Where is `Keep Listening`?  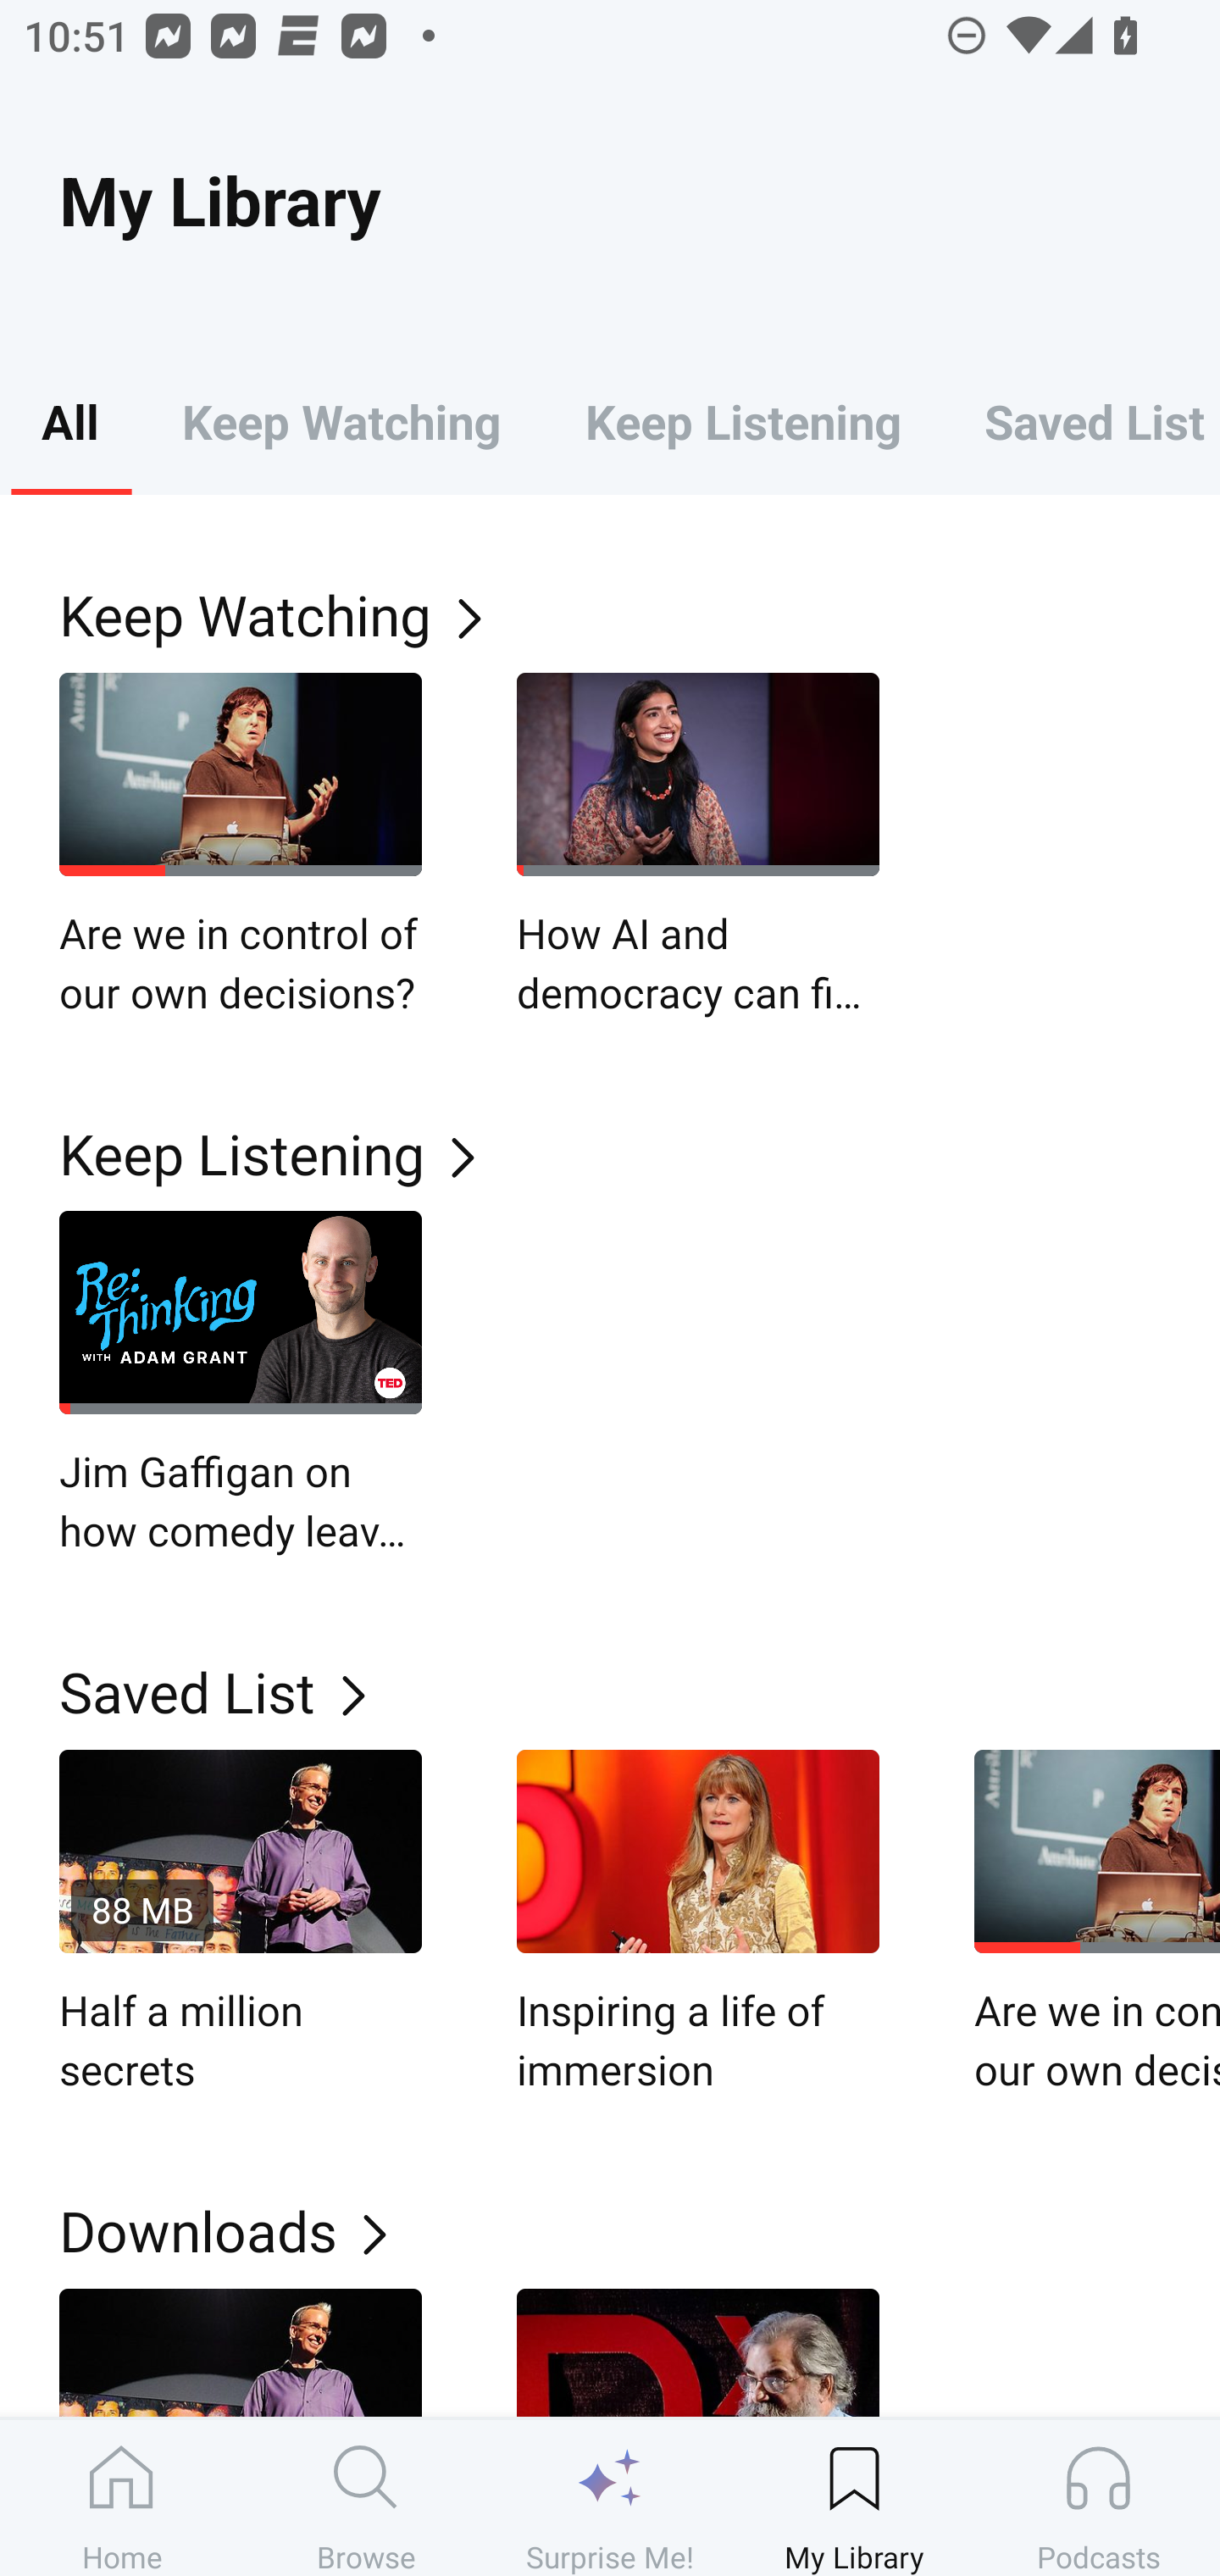 Keep Listening is located at coordinates (742, 420).